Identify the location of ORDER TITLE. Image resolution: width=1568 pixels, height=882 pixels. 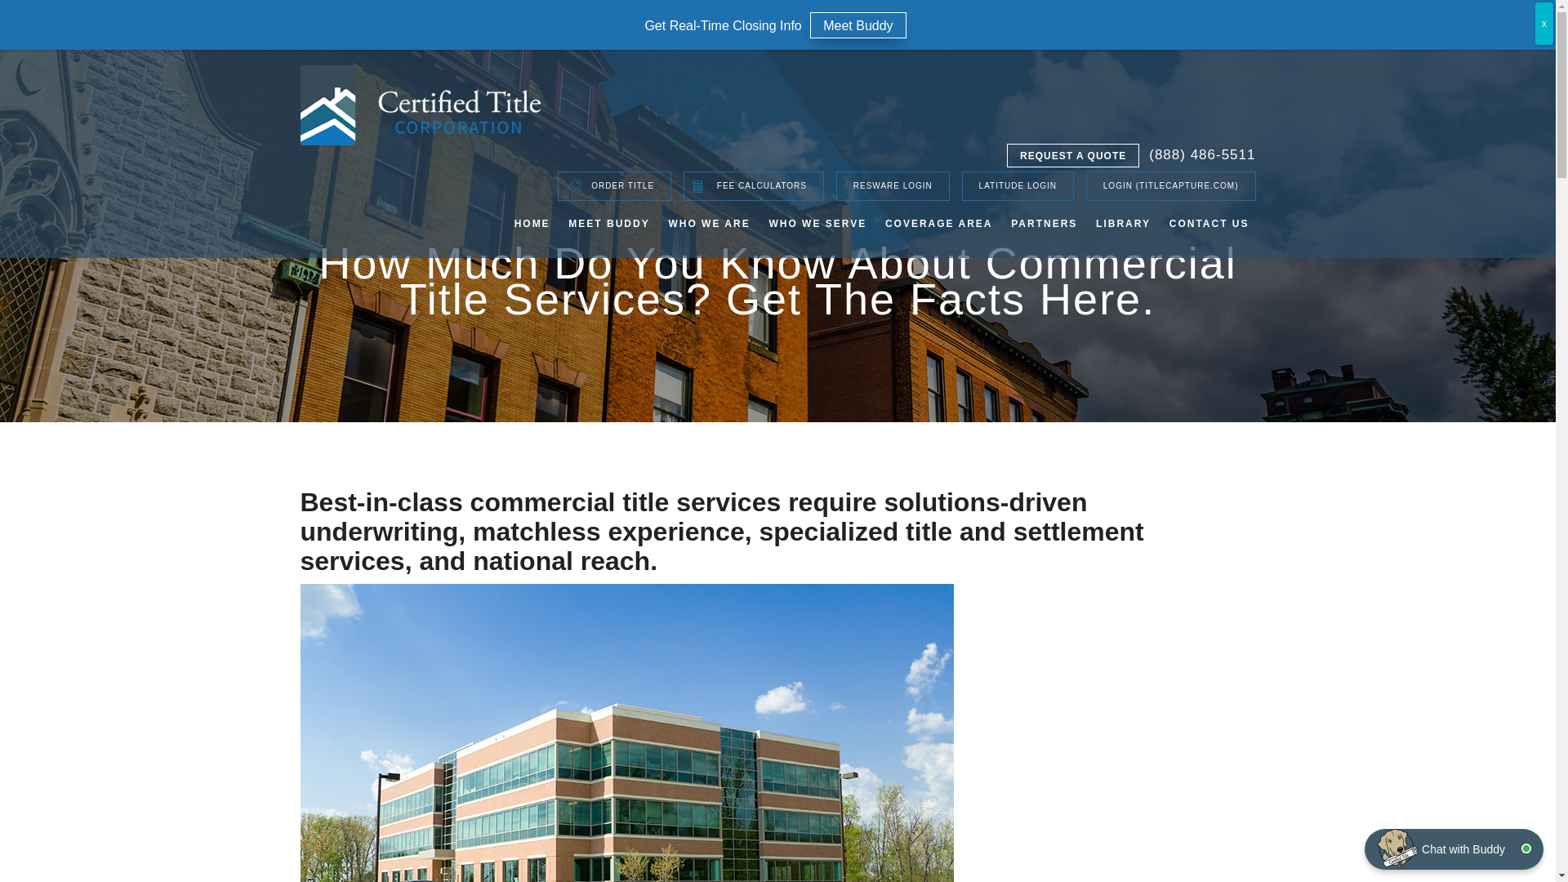
(614, 186).